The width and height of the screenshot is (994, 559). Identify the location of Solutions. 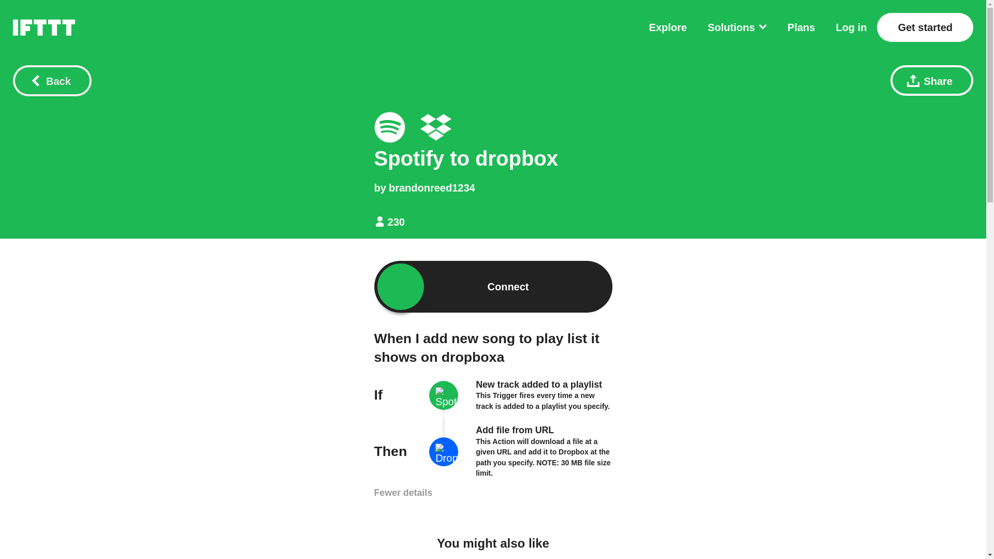
(737, 27).